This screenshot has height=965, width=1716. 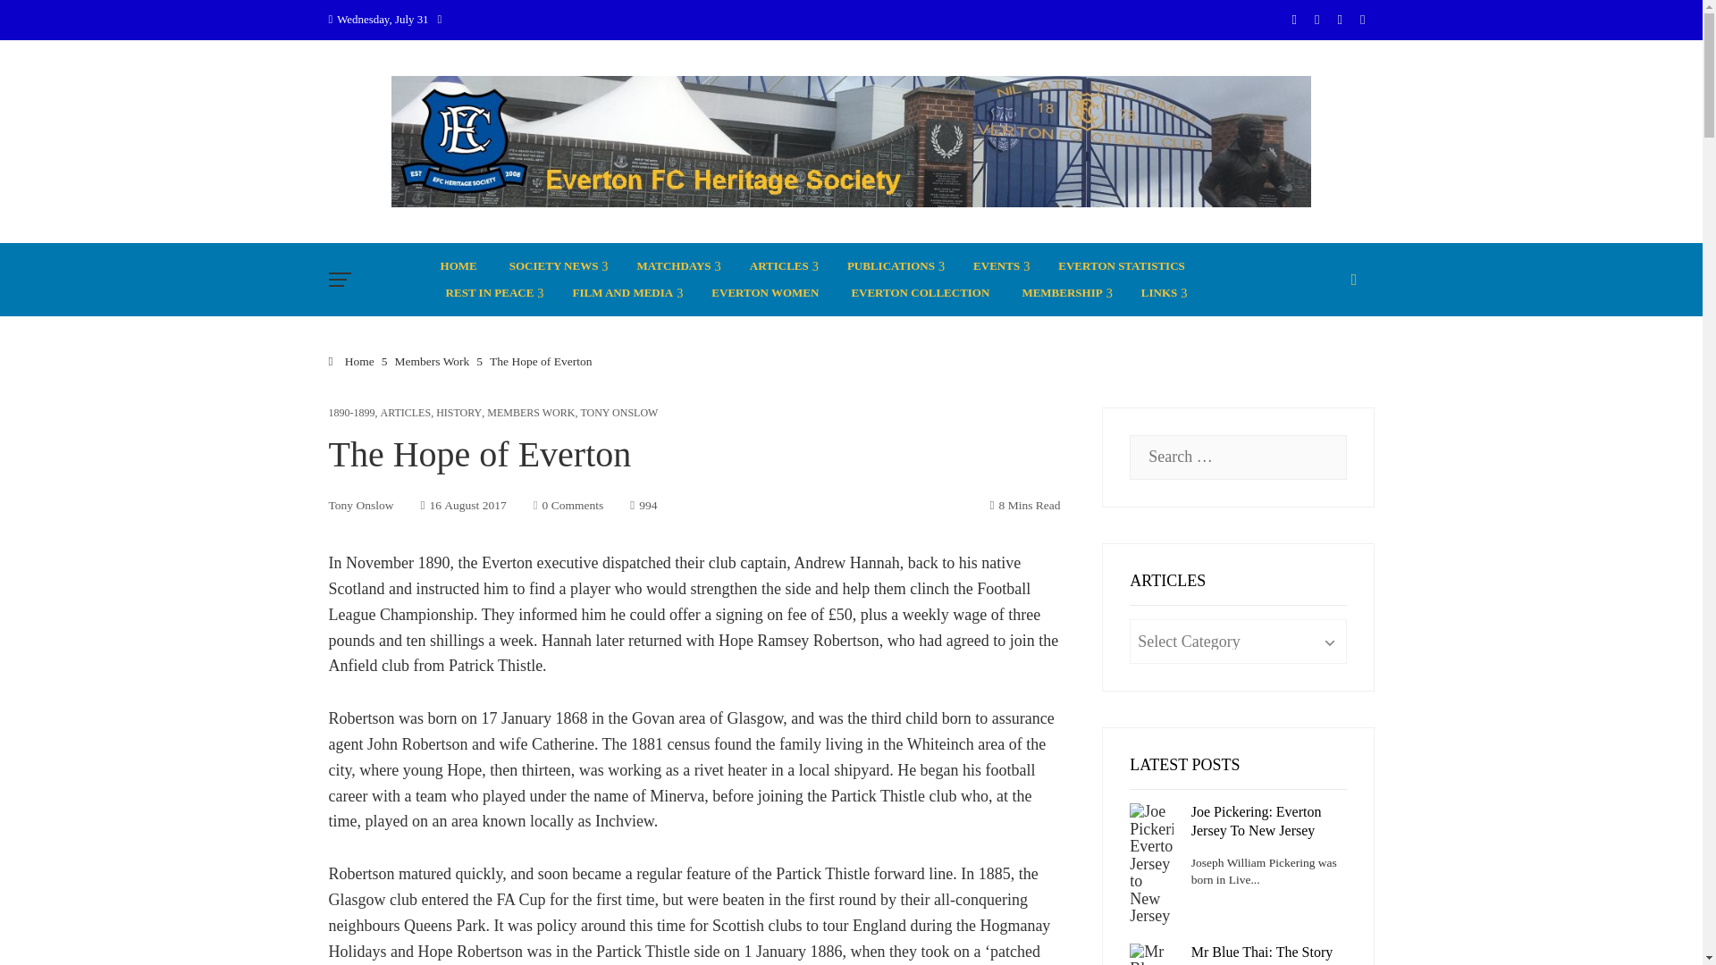 What do you see at coordinates (556, 266) in the screenshot?
I see `SOCIETY NEWS` at bounding box center [556, 266].